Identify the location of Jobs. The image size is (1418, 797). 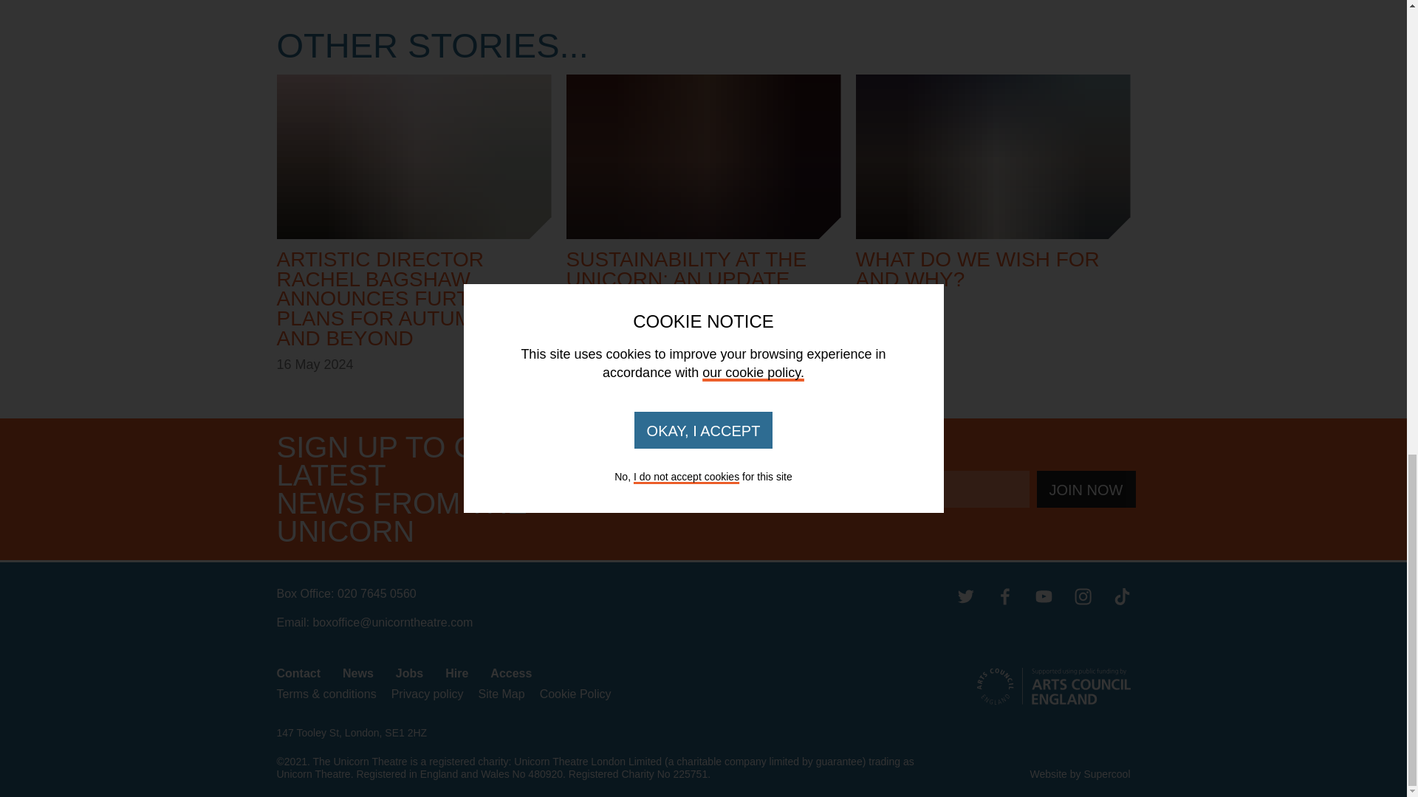
(409, 673).